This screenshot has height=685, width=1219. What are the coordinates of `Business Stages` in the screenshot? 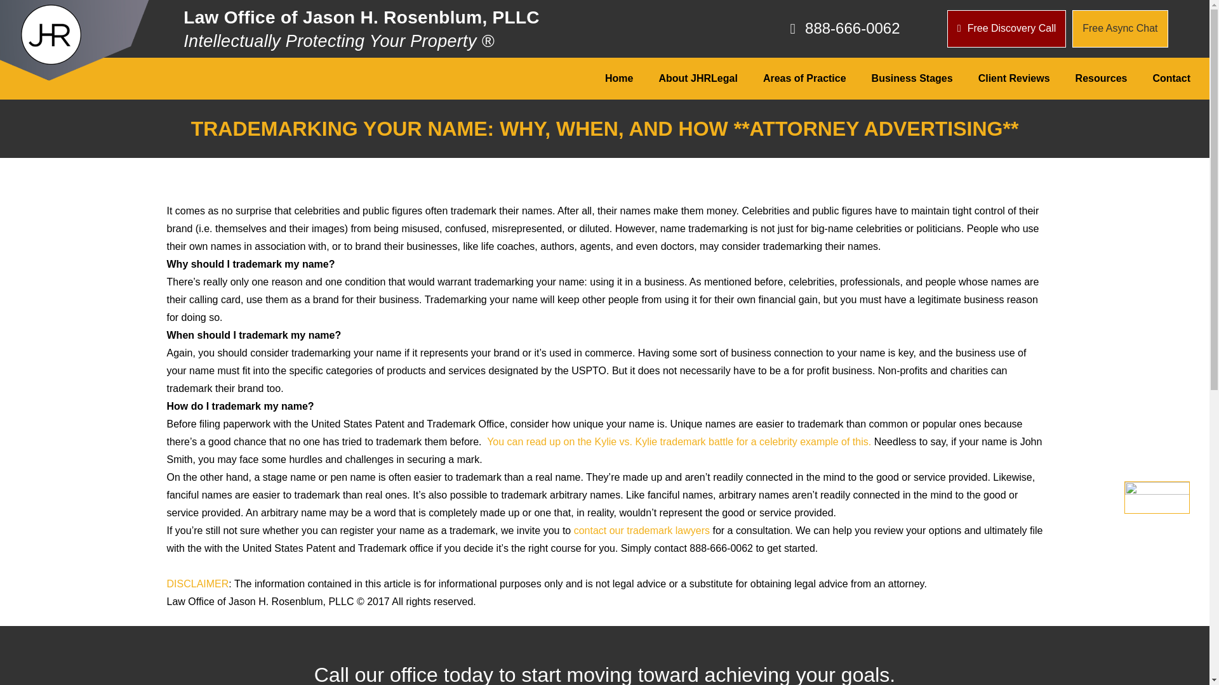 It's located at (912, 79).